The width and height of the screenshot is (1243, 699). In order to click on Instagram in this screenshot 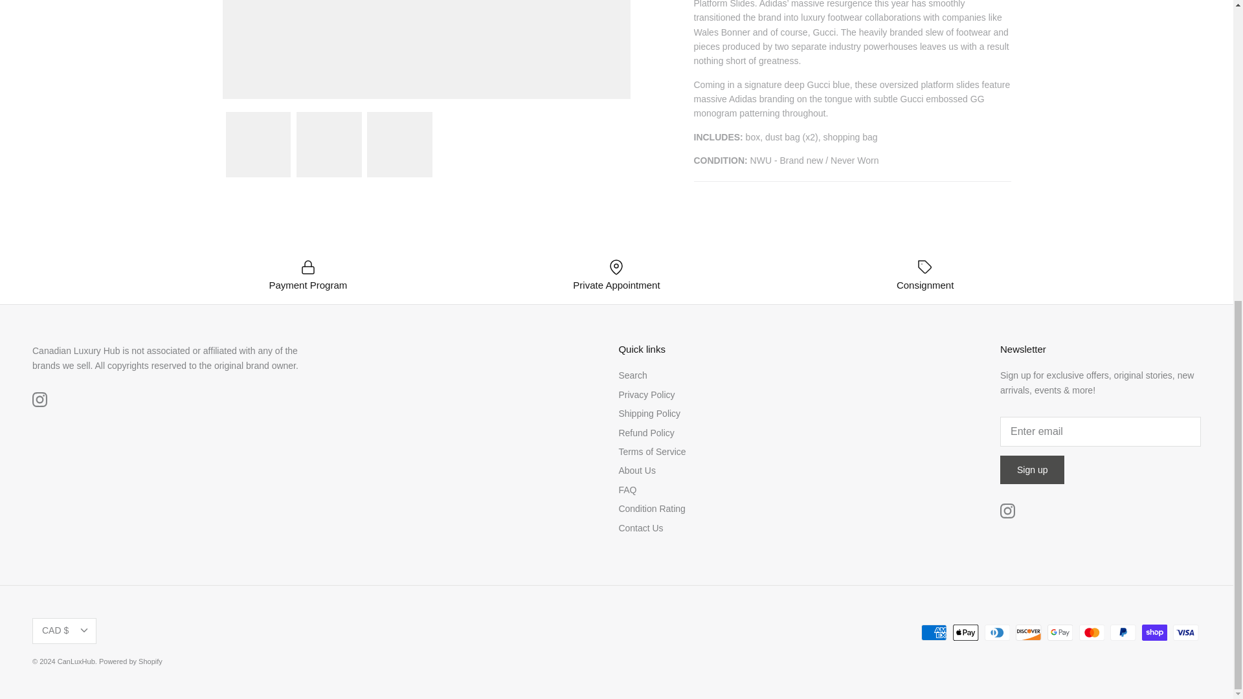, I will do `click(39, 399)`.